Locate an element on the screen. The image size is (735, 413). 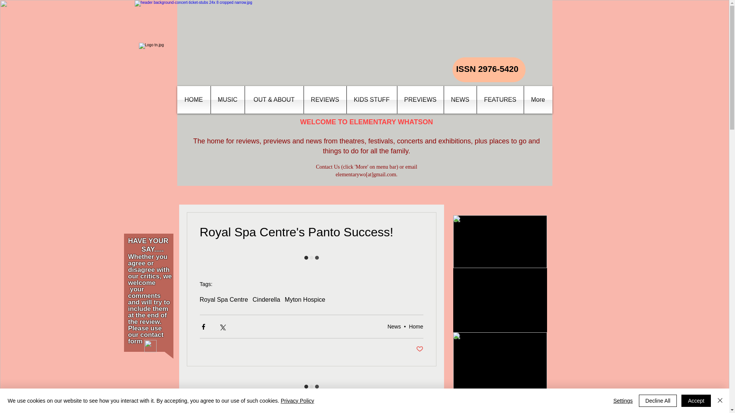
NEWS is located at coordinates (460, 99).